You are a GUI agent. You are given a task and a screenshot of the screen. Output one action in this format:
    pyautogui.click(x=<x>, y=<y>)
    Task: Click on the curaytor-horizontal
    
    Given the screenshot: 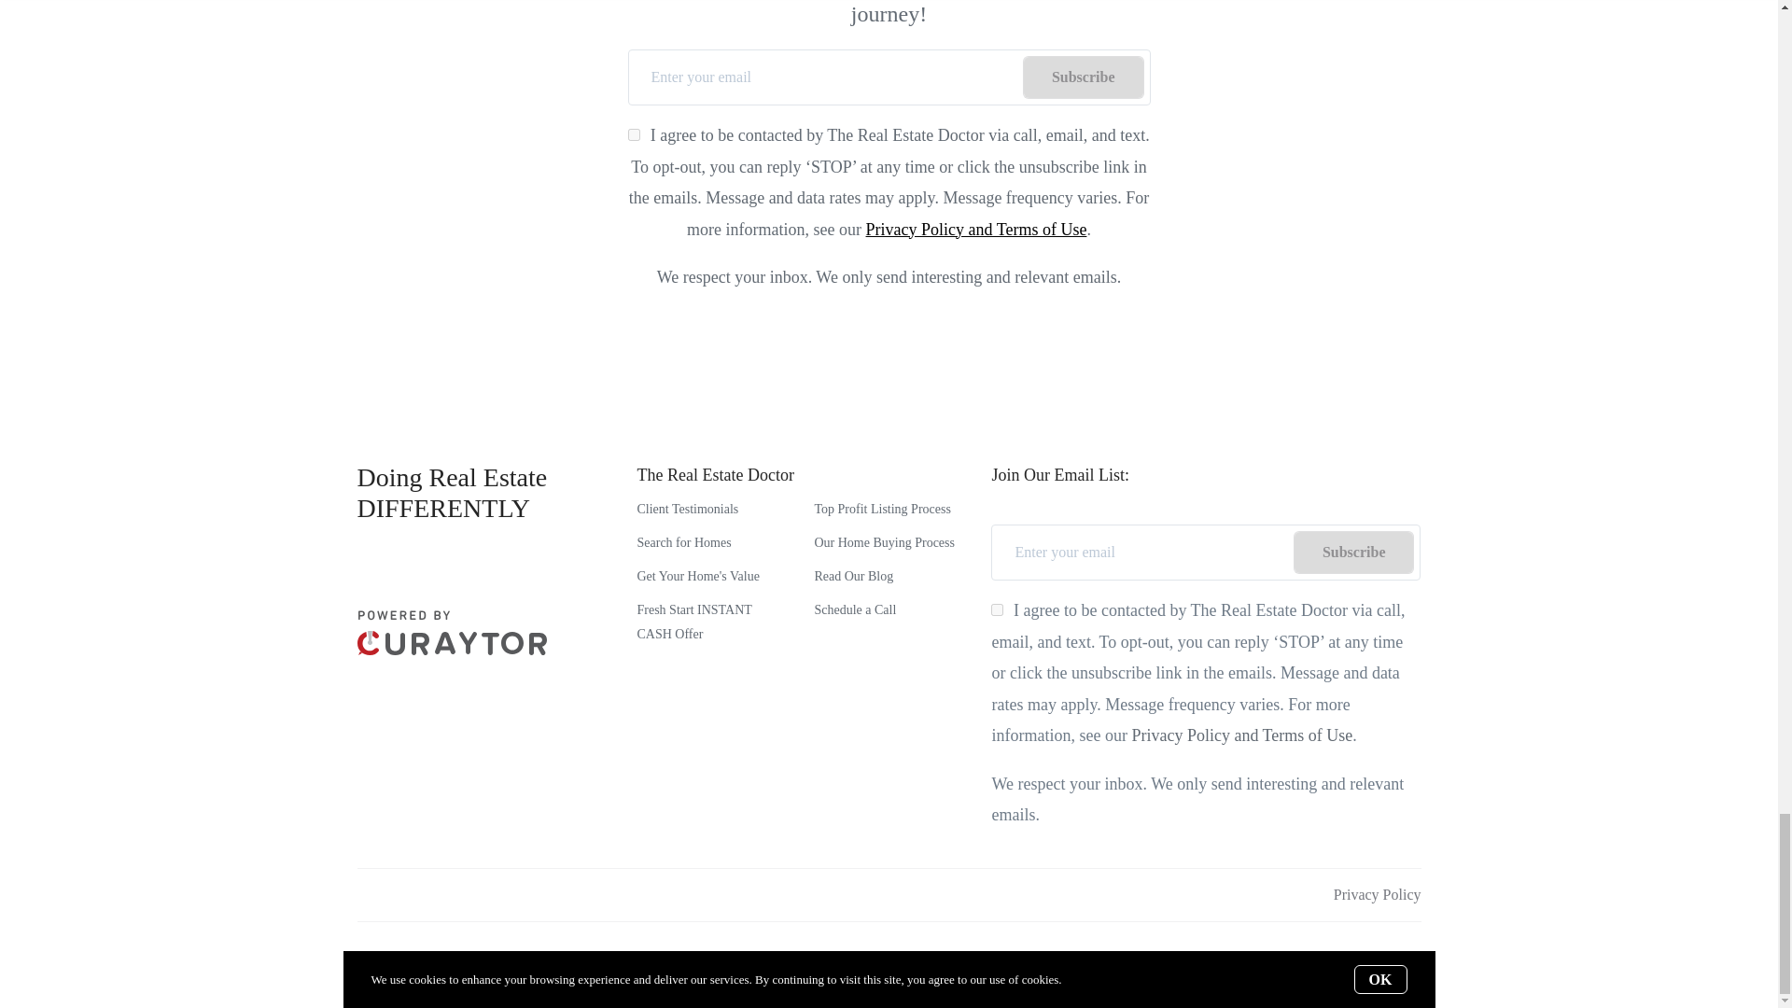 What is the action you would take?
    pyautogui.click(x=452, y=633)
    